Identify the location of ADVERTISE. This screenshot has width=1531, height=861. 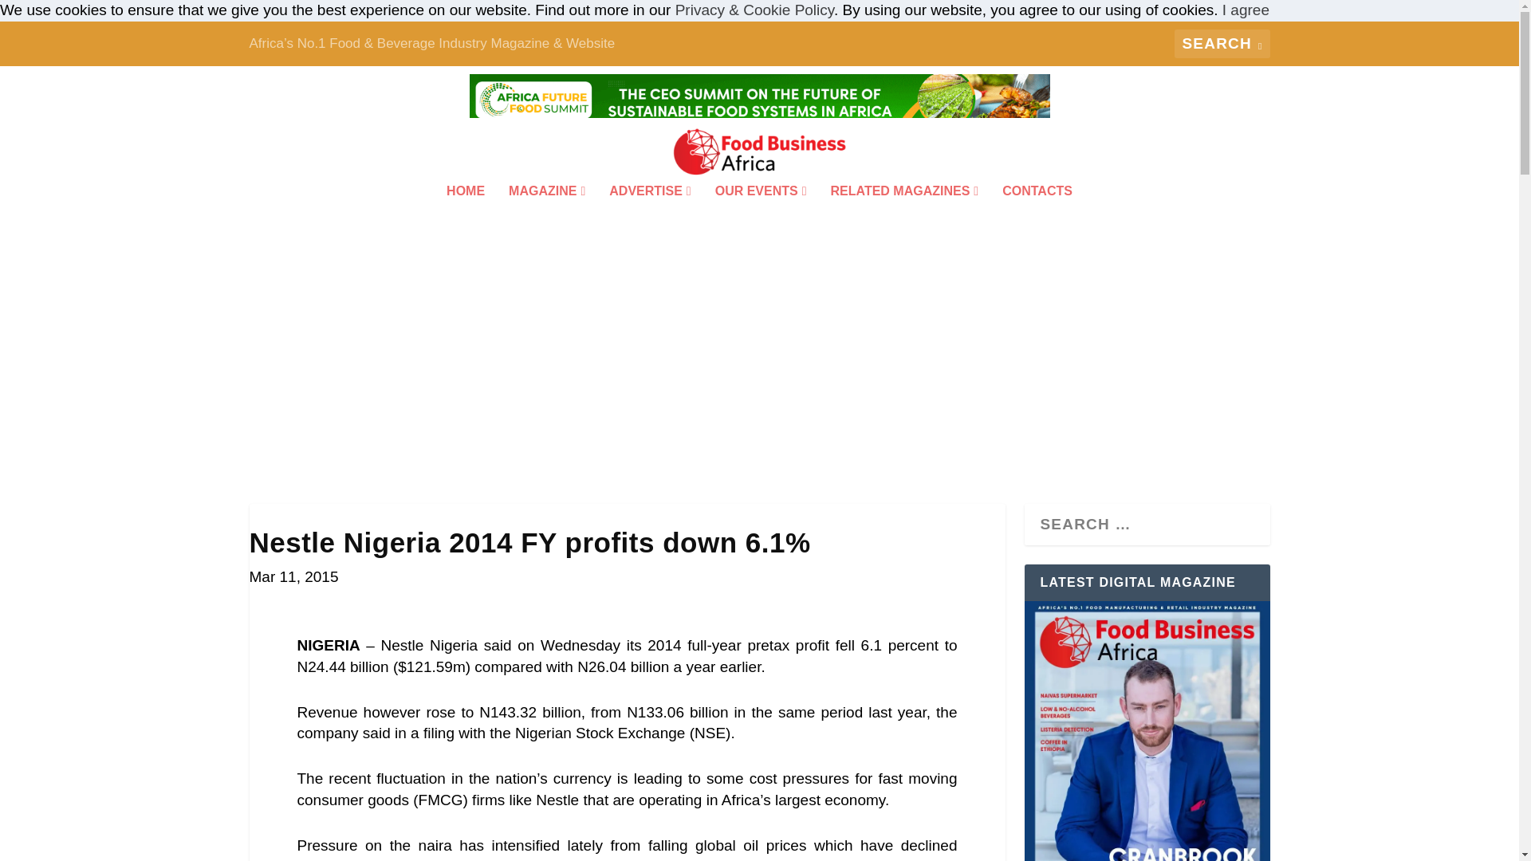
(649, 213).